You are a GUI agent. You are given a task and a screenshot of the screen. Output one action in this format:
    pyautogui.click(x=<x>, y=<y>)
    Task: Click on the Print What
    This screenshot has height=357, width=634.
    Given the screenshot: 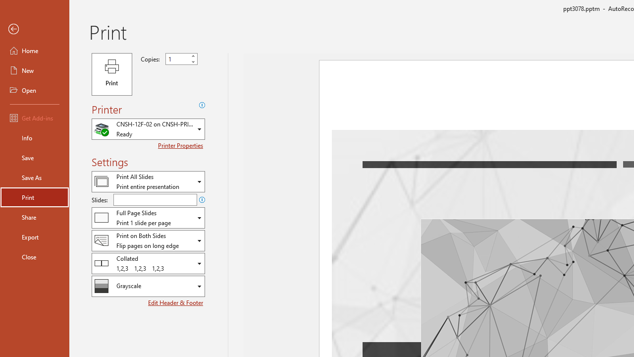 What is the action you would take?
    pyautogui.click(x=148, y=181)
    